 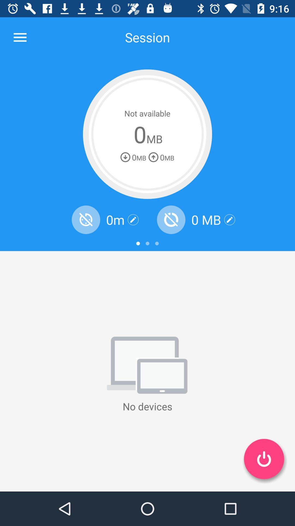 I want to click on scroll until the 0 mb icon, so click(x=206, y=220).